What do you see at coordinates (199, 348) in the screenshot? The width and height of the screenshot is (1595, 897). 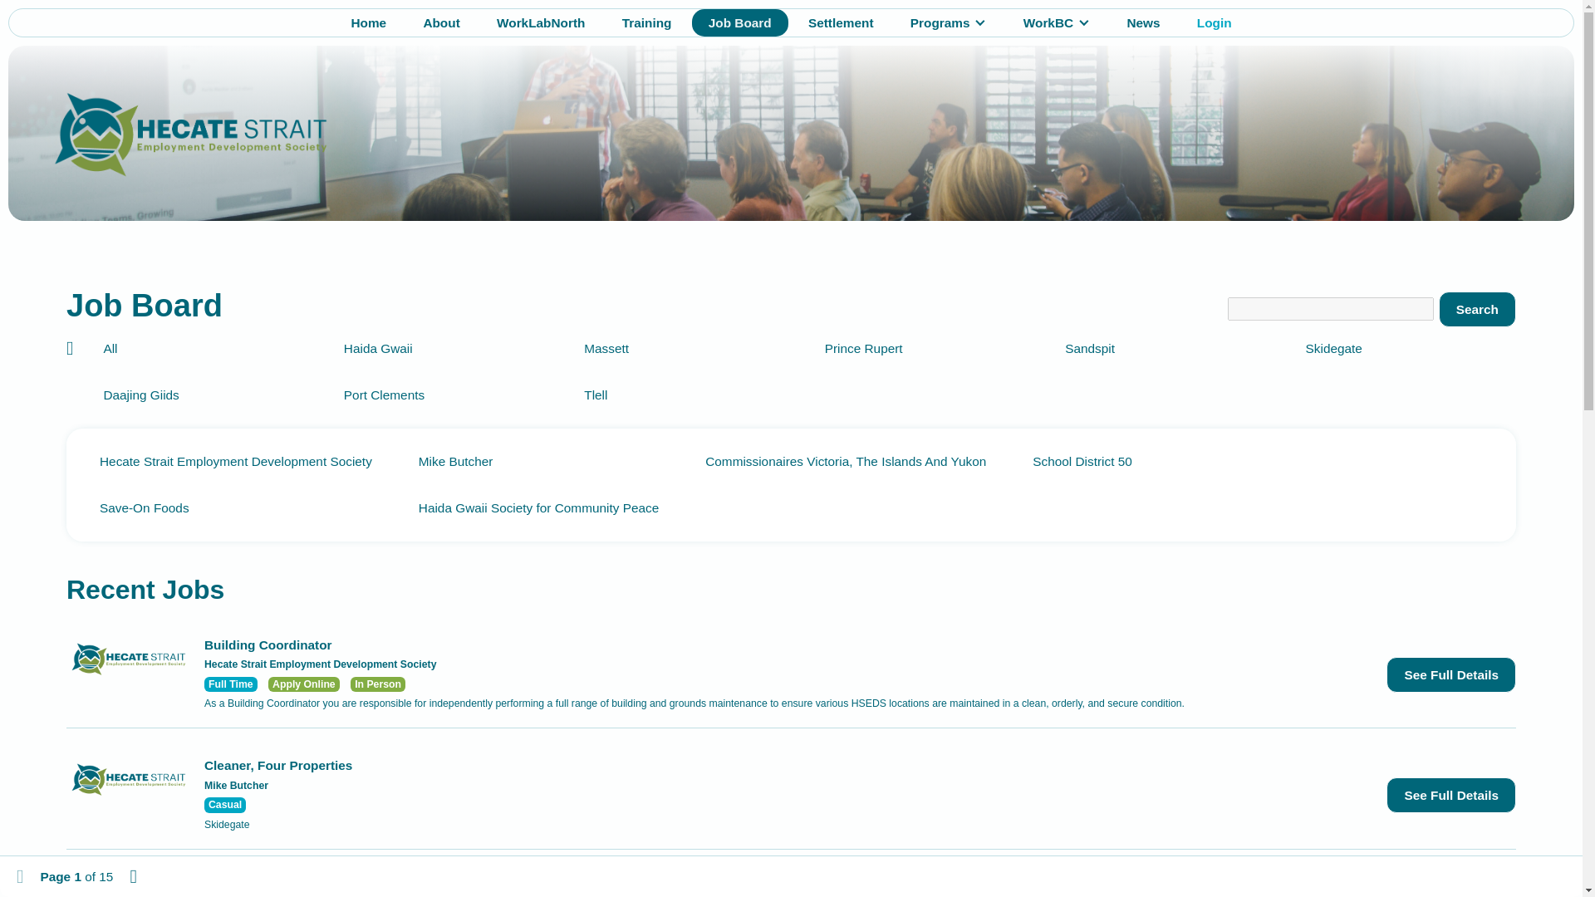 I see `All` at bounding box center [199, 348].